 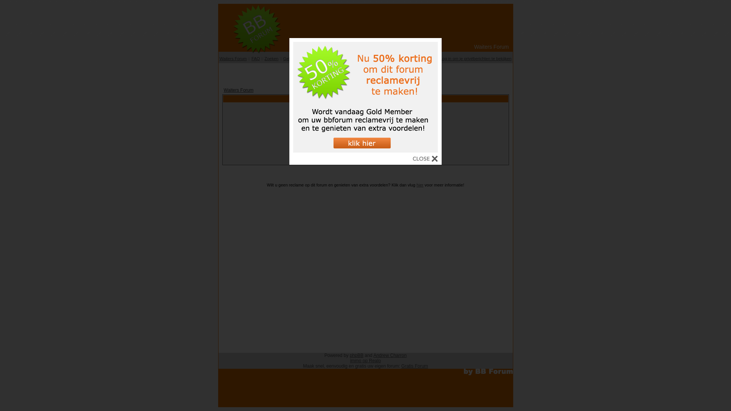 What do you see at coordinates (390, 355) in the screenshot?
I see `Andrew Charron` at bounding box center [390, 355].